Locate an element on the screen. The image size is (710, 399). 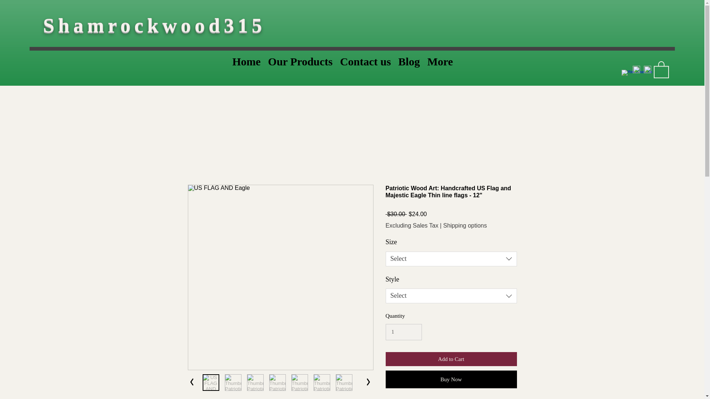
Select is located at coordinates (451, 296).